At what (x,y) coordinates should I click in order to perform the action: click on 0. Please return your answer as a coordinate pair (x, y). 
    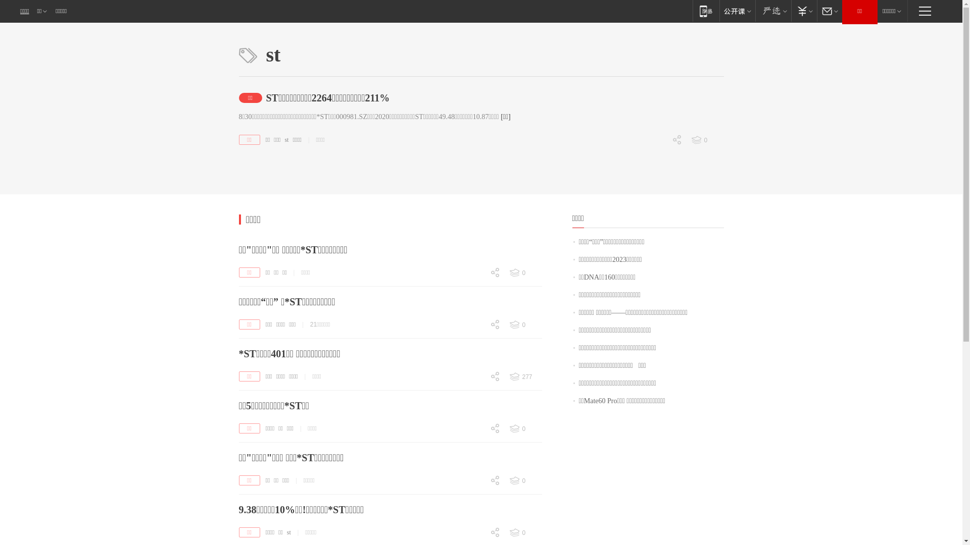
    Looking at the image, I should click on (475, 446).